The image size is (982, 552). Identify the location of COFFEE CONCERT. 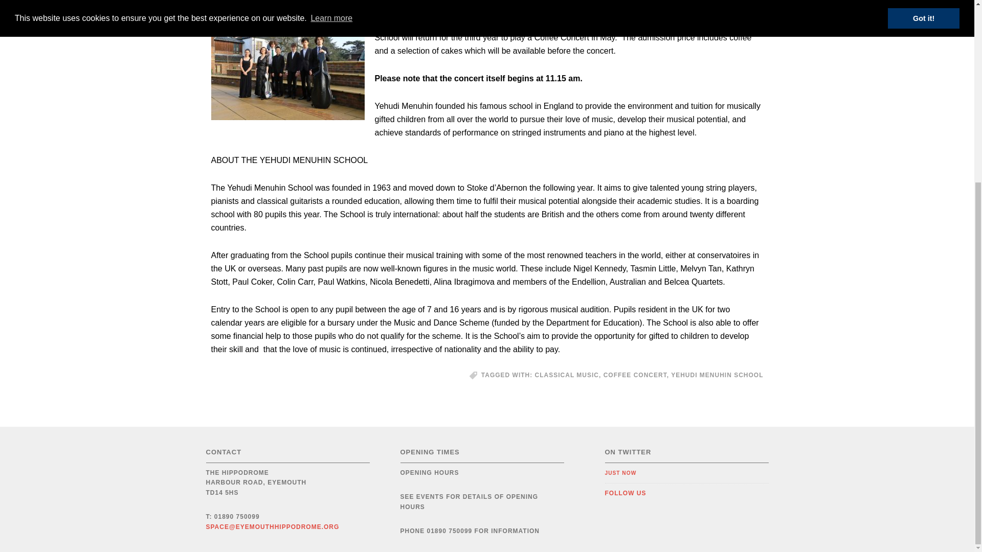
(635, 375).